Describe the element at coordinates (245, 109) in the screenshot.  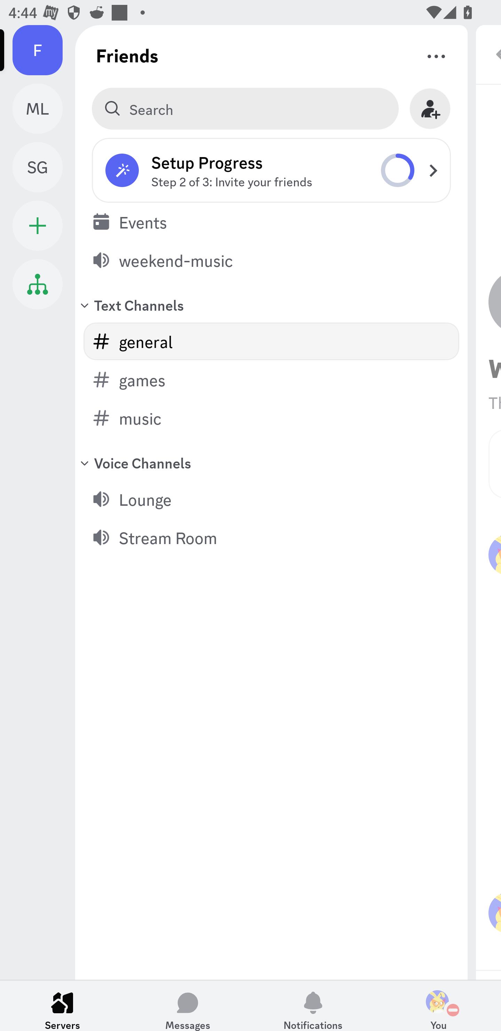
I see `Search` at that location.